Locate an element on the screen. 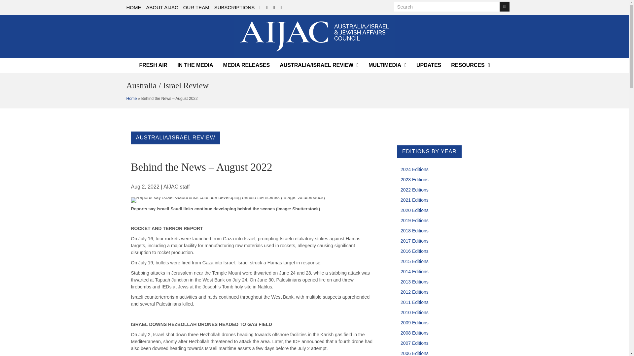 Image resolution: width=634 pixels, height=356 pixels. FRESH AIR is located at coordinates (154, 65).